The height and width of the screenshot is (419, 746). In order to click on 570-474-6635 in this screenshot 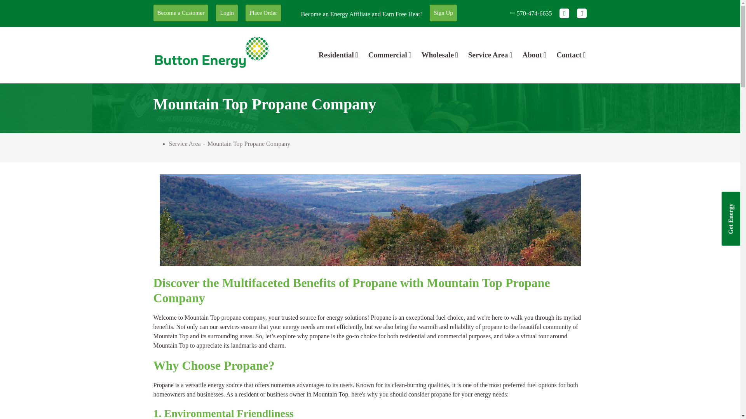, I will do `click(533, 13)`.